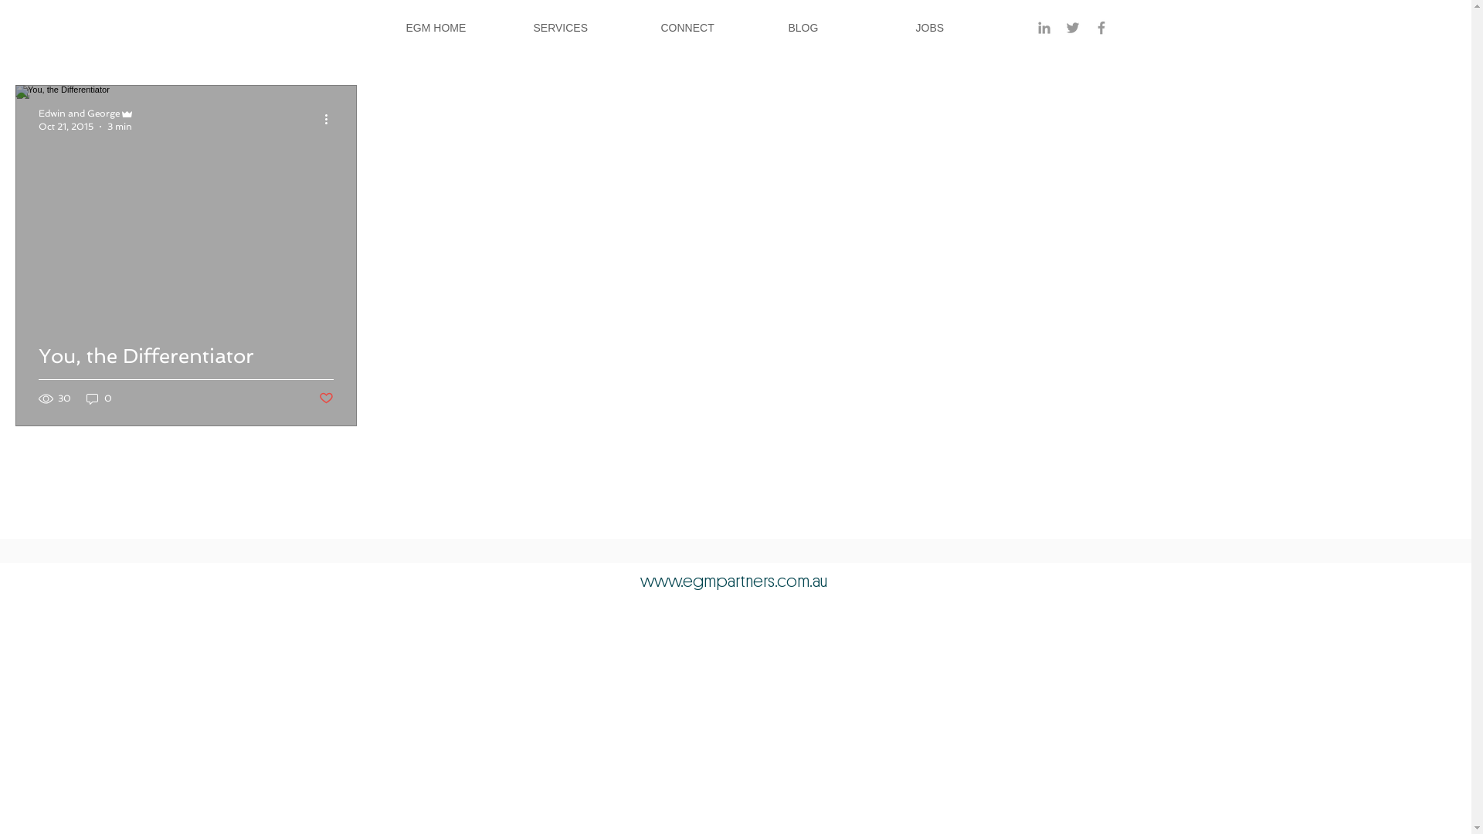 Image resolution: width=1483 pixels, height=834 pixels. Describe the element at coordinates (326, 398) in the screenshot. I see `Post not marked as liked` at that location.